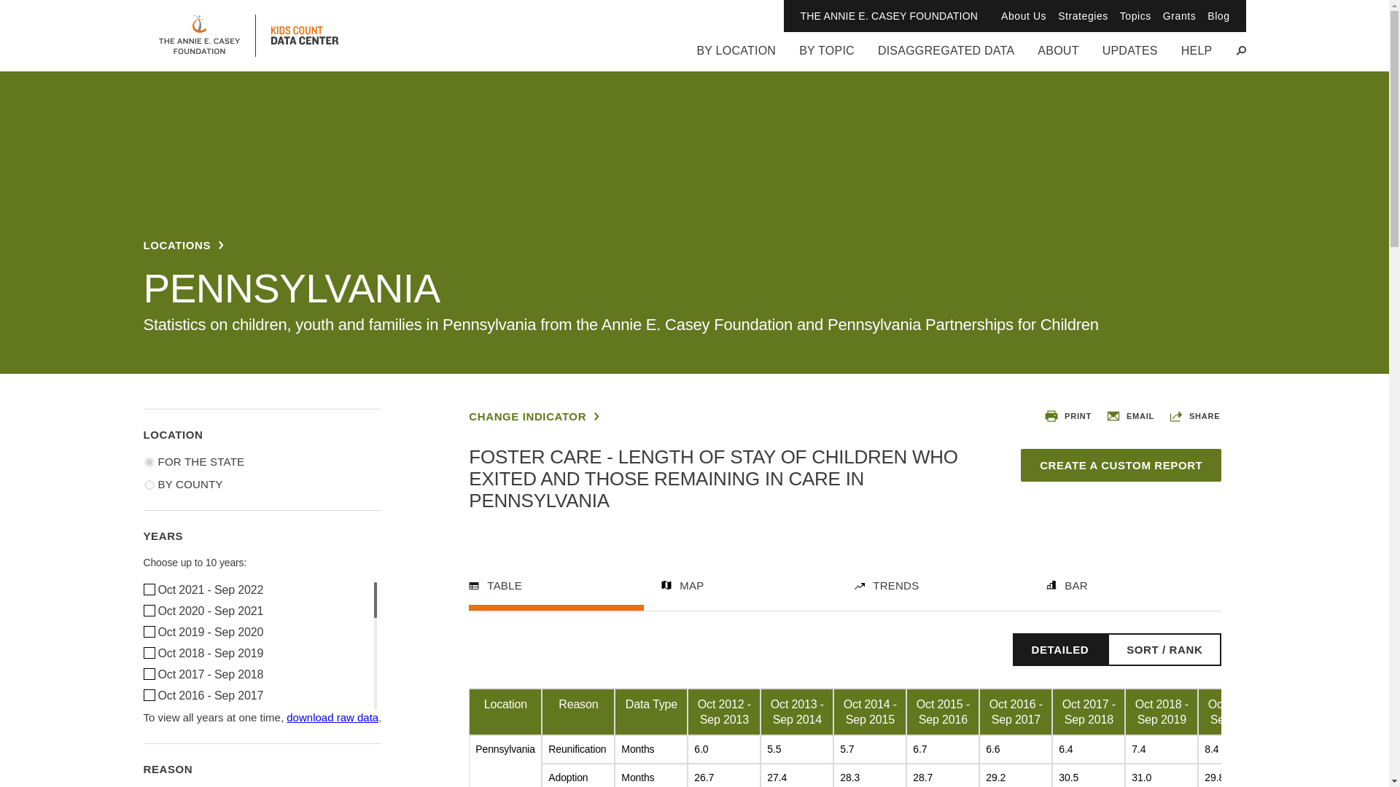 This screenshot has width=1400, height=787. Describe the element at coordinates (148, 589) in the screenshot. I see `2630` at that location.